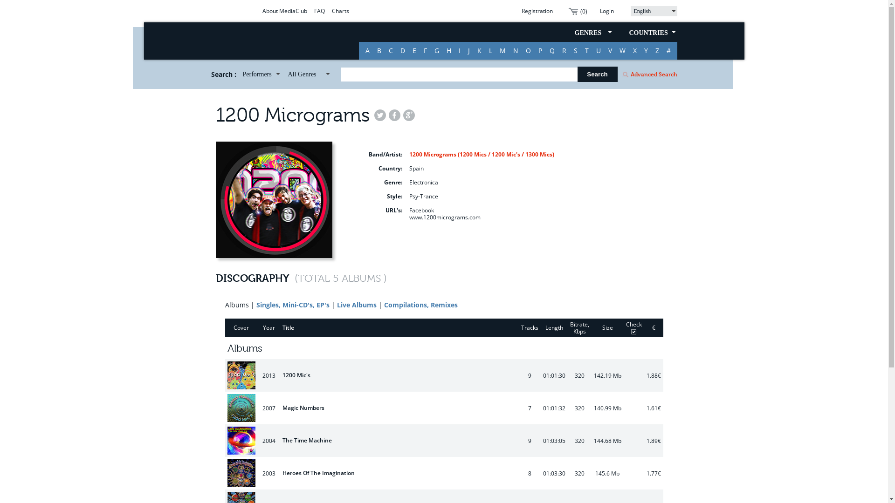  What do you see at coordinates (284, 11) in the screenshot?
I see `About MediaClub` at bounding box center [284, 11].